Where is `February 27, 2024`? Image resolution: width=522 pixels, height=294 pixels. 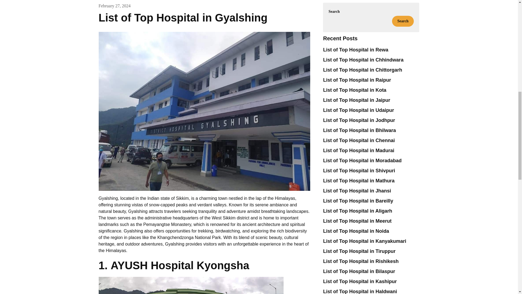
February 27, 2024 is located at coordinates (114, 5).